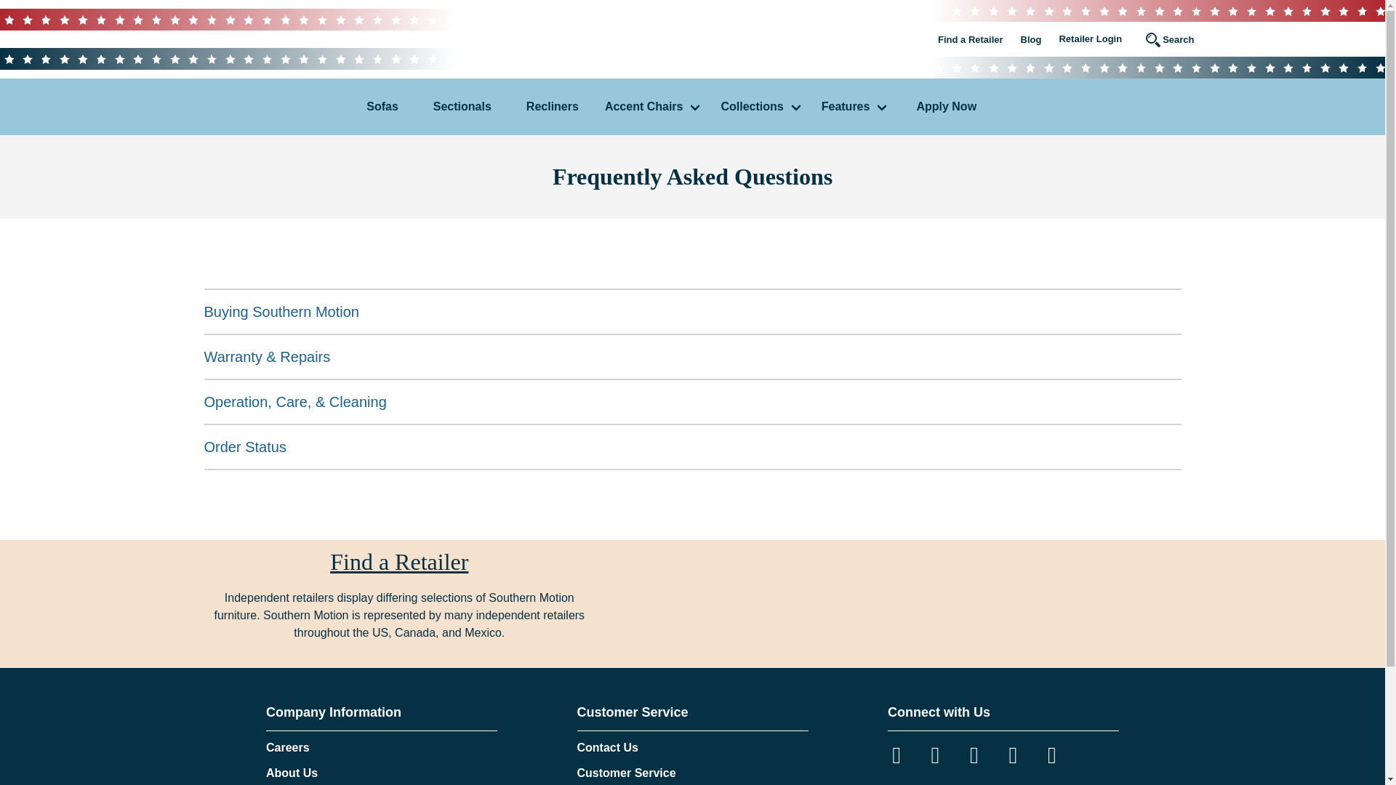 This screenshot has height=785, width=1396. Describe the element at coordinates (855, 106) in the screenshot. I see `Features` at that location.